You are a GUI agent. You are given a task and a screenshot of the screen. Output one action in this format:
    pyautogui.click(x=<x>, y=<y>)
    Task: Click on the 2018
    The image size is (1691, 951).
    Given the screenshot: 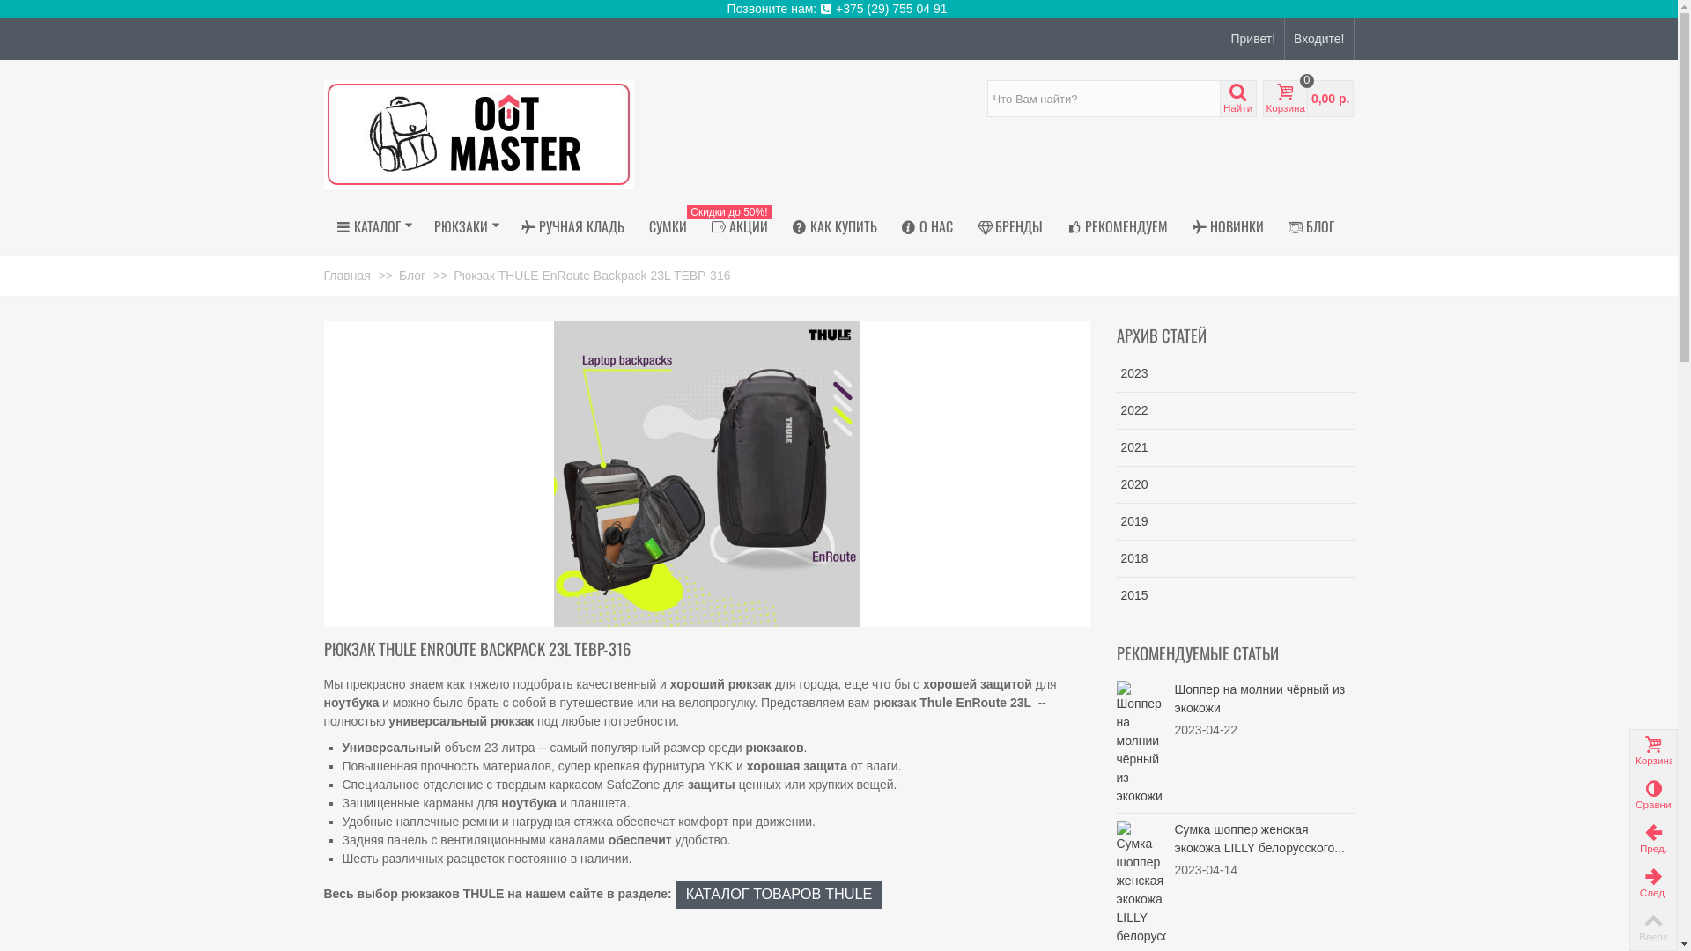 What is the action you would take?
    pyautogui.click(x=1236, y=558)
    